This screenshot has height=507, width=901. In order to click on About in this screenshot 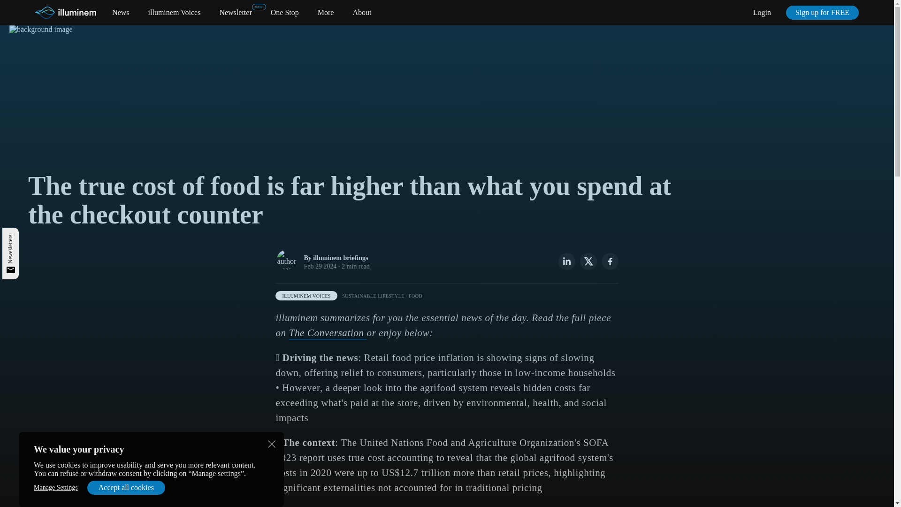, I will do `click(361, 12)`.